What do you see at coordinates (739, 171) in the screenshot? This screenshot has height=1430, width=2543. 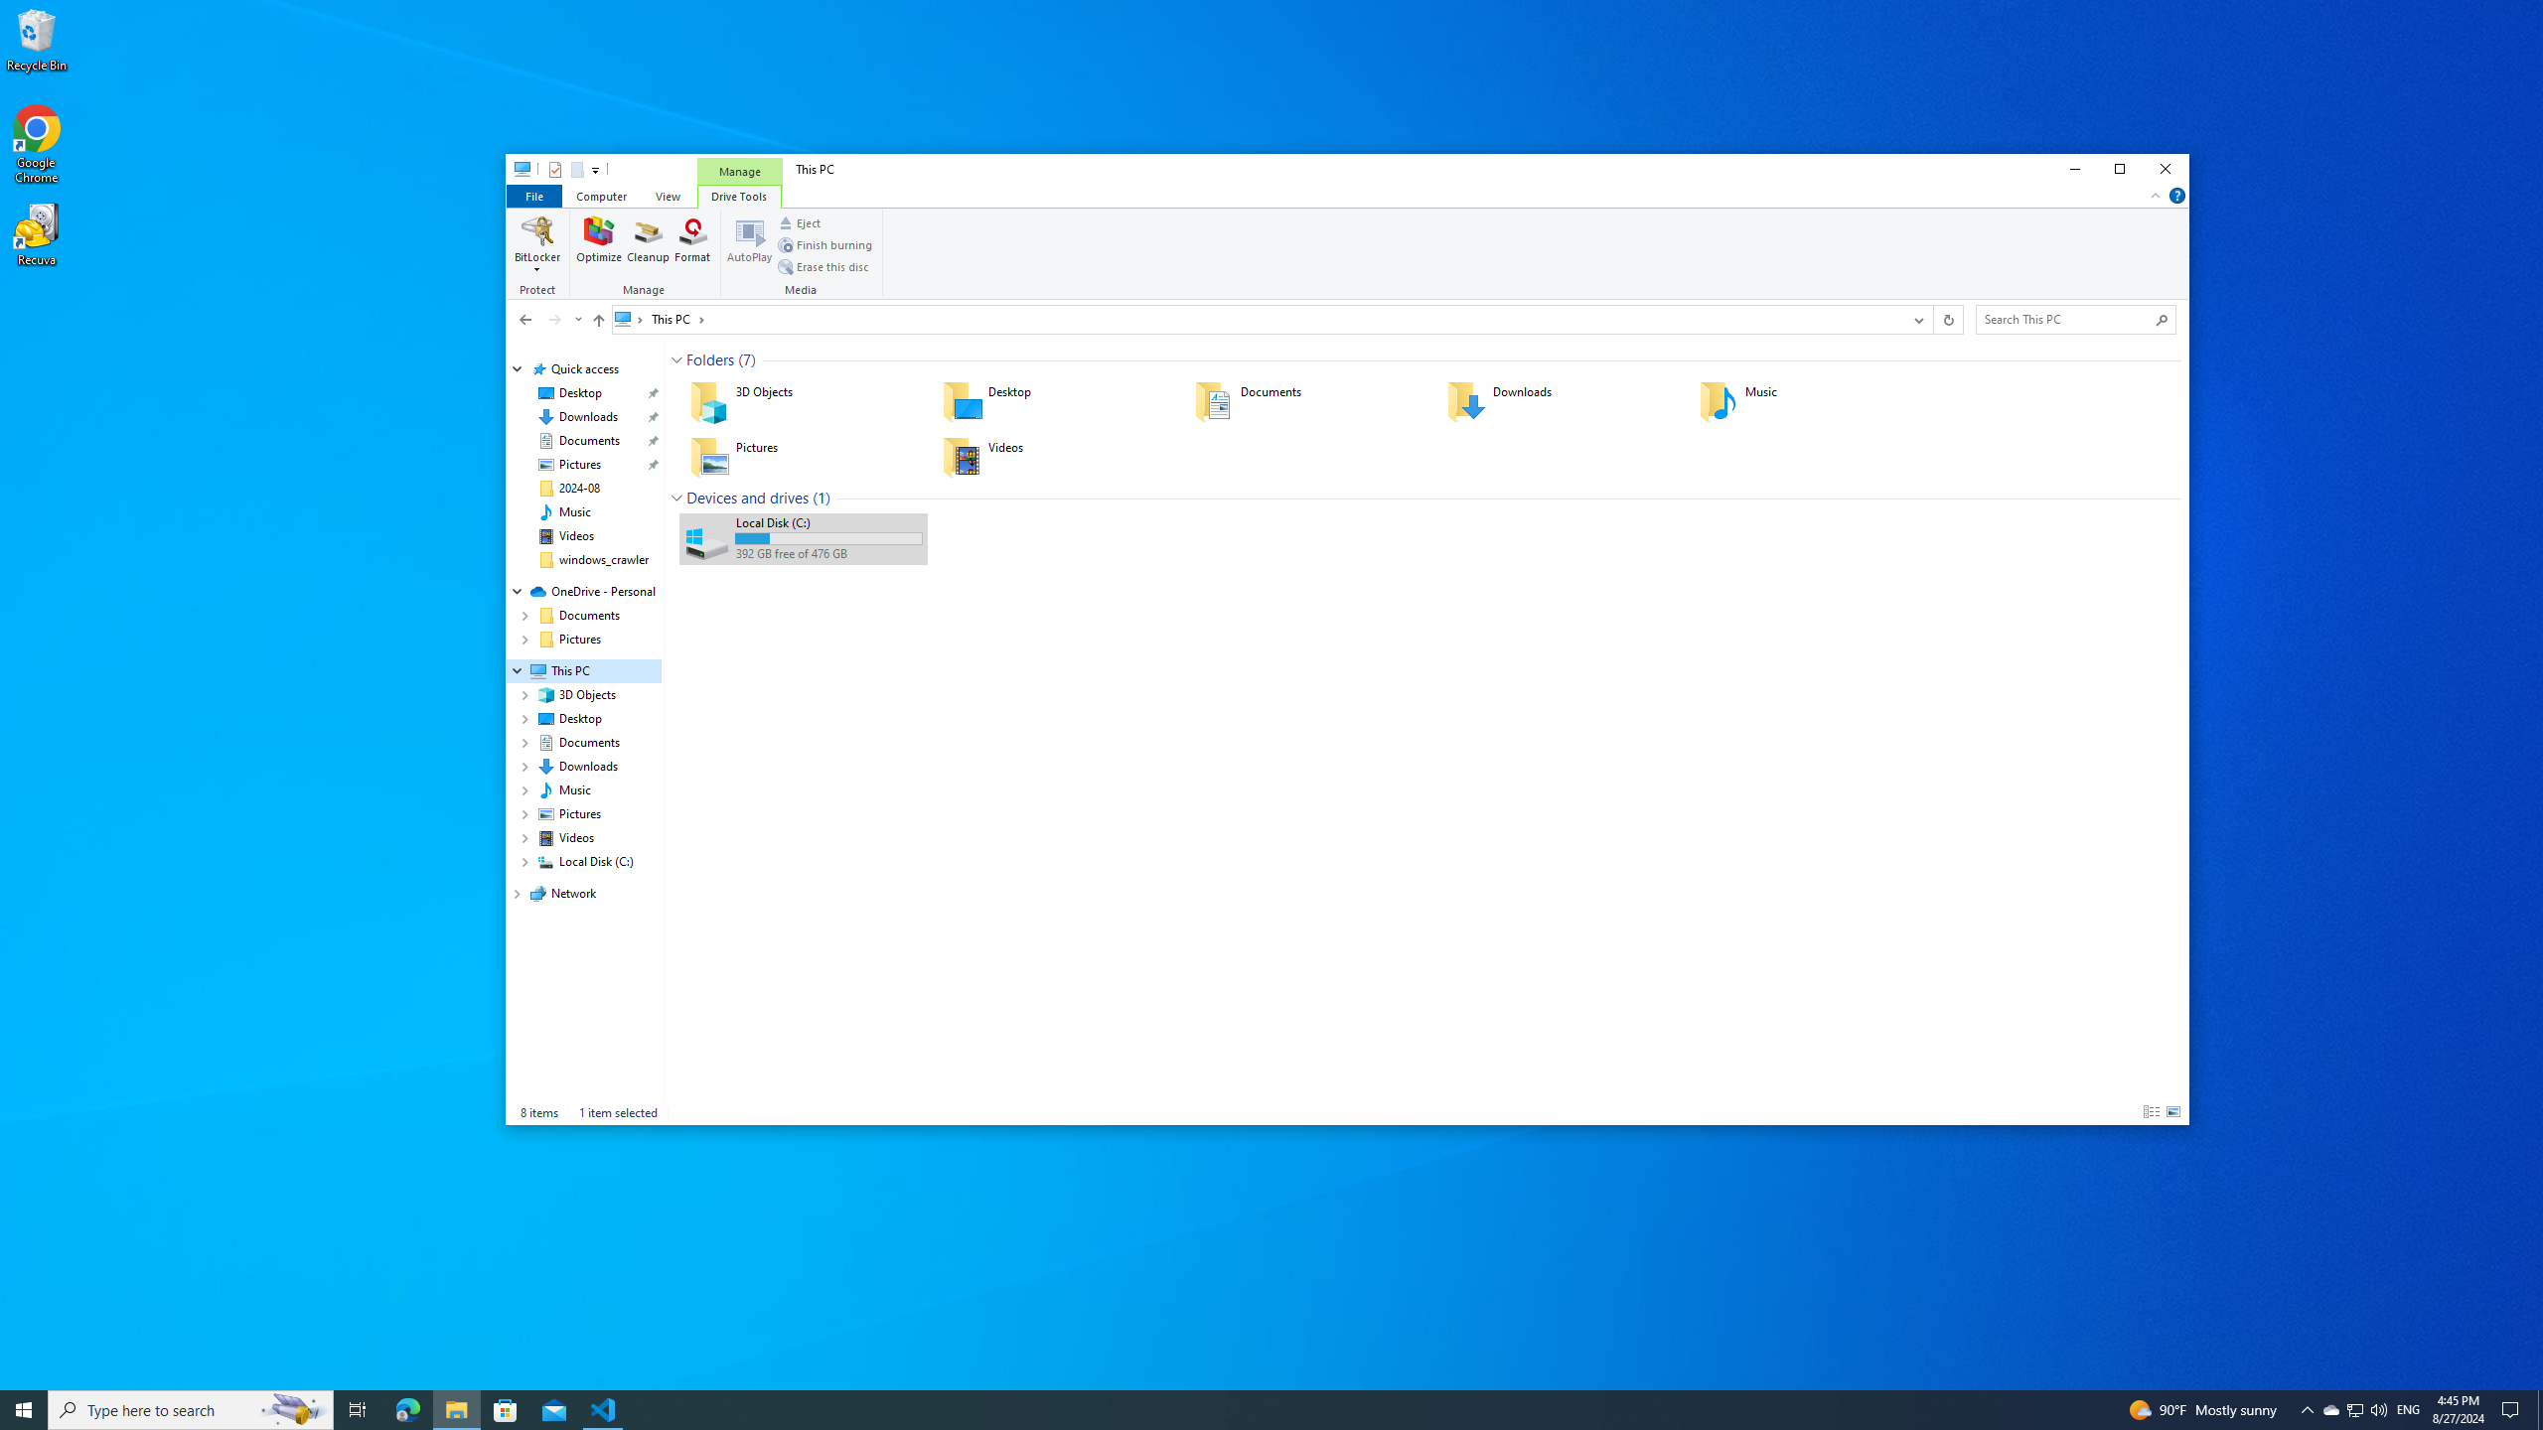 I see `Manage` at bounding box center [739, 171].